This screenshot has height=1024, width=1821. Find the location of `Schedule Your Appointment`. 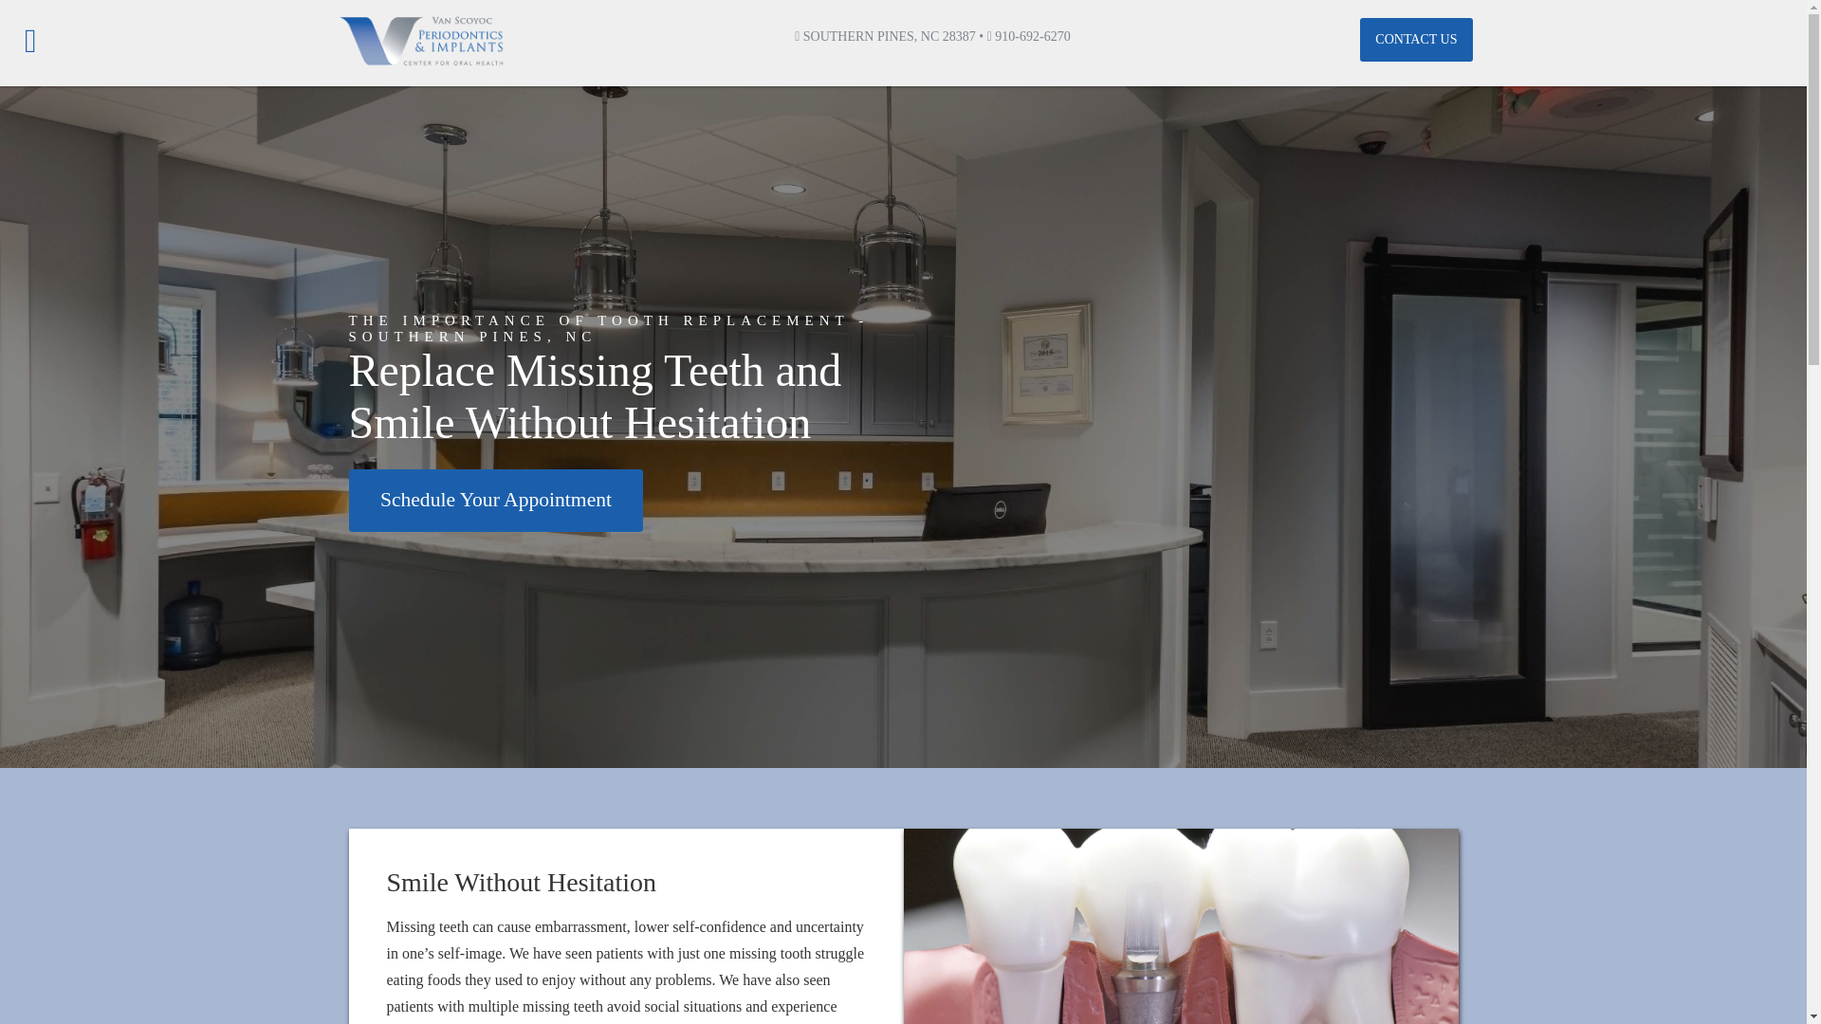

Schedule Your Appointment is located at coordinates (497, 501).